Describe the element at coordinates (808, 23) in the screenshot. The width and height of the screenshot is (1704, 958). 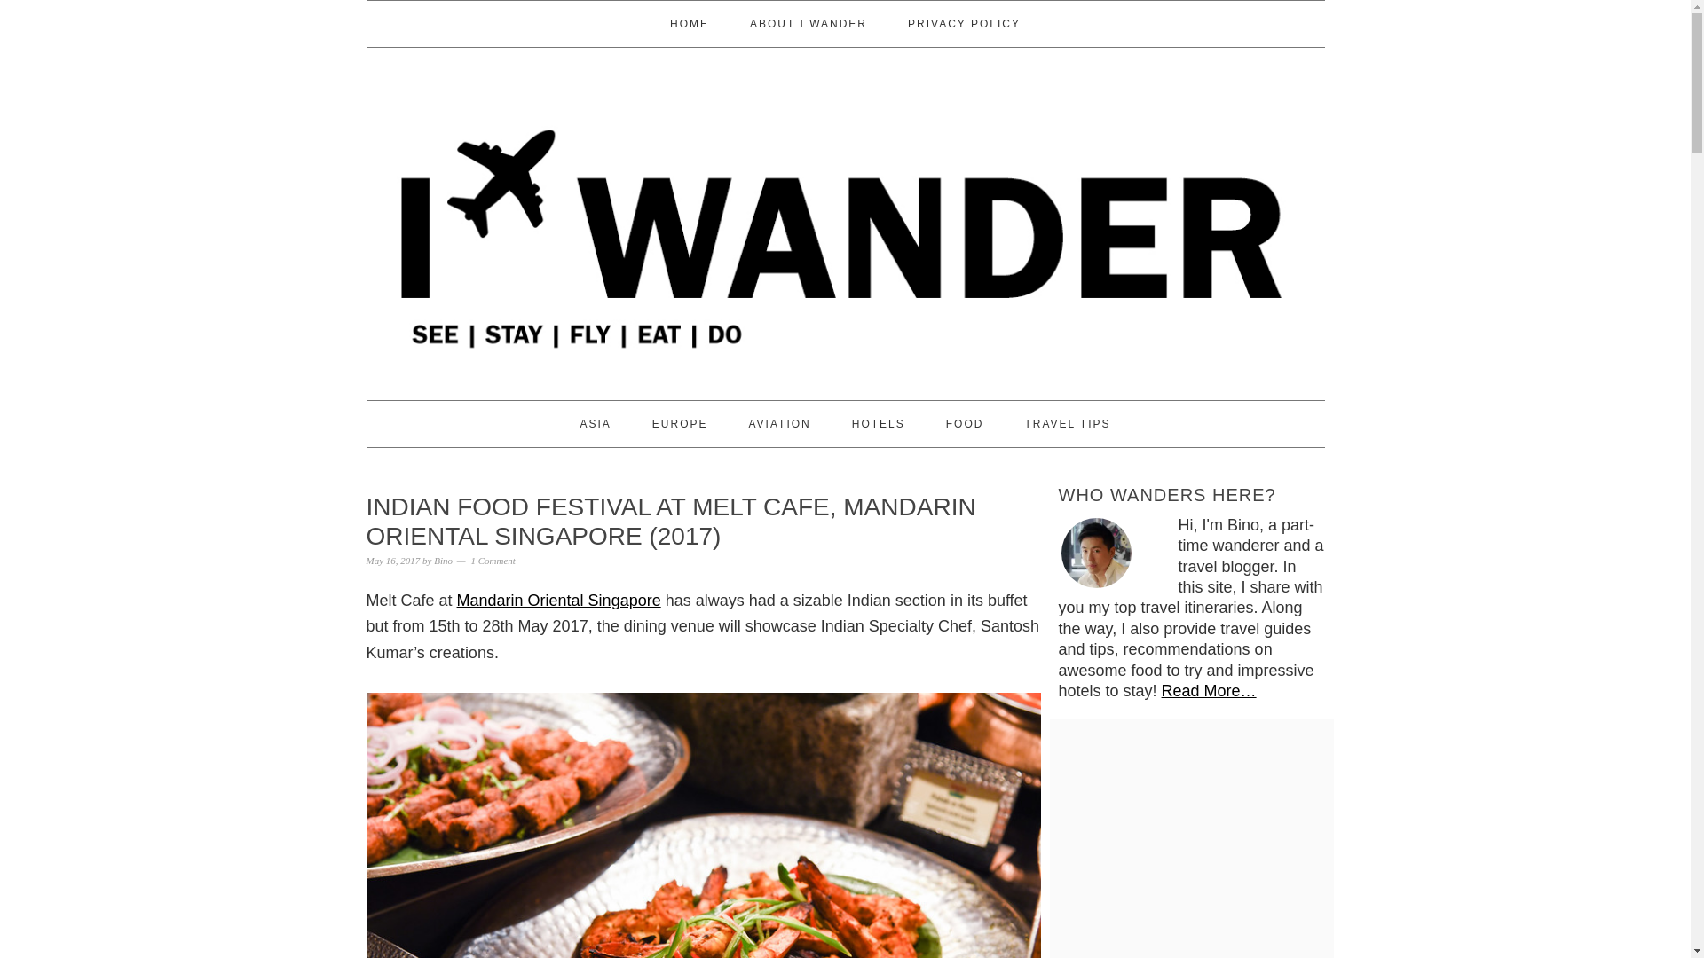
I see `ABOUT I WANDER` at that location.